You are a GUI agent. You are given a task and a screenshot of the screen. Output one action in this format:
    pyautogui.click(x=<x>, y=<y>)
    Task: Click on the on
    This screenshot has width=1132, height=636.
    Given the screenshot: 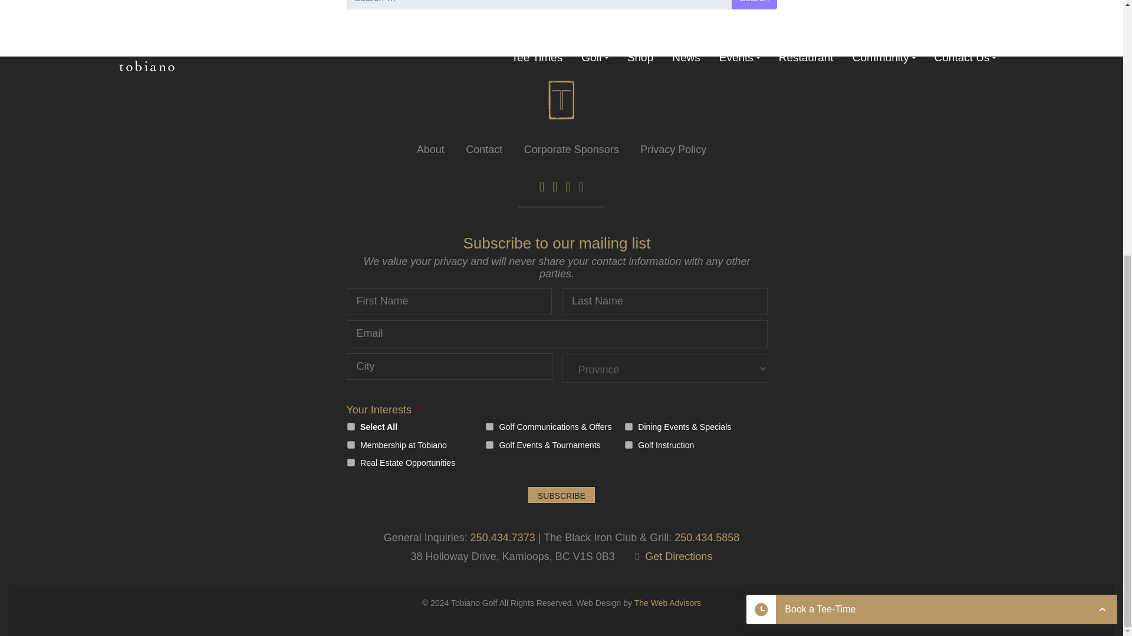 What is the action you would take?
    pyautogui.click(x=350, y=426)
    